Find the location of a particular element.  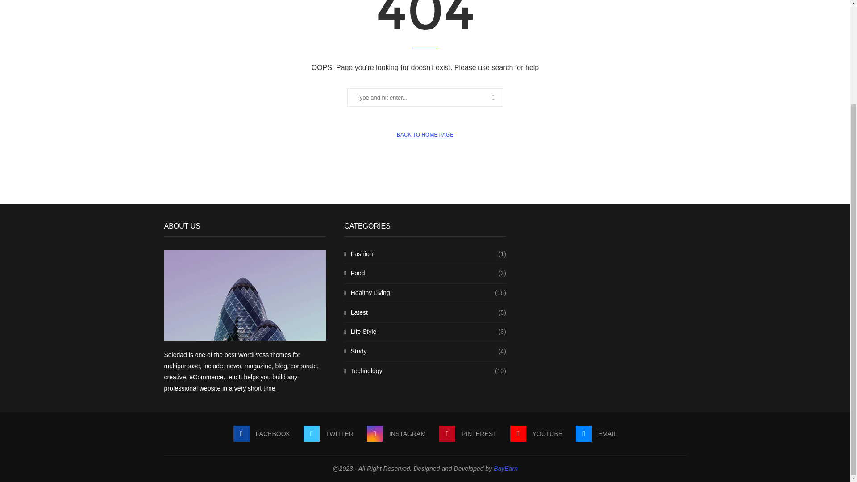

BayEarn is located at coordinates (505, 469).